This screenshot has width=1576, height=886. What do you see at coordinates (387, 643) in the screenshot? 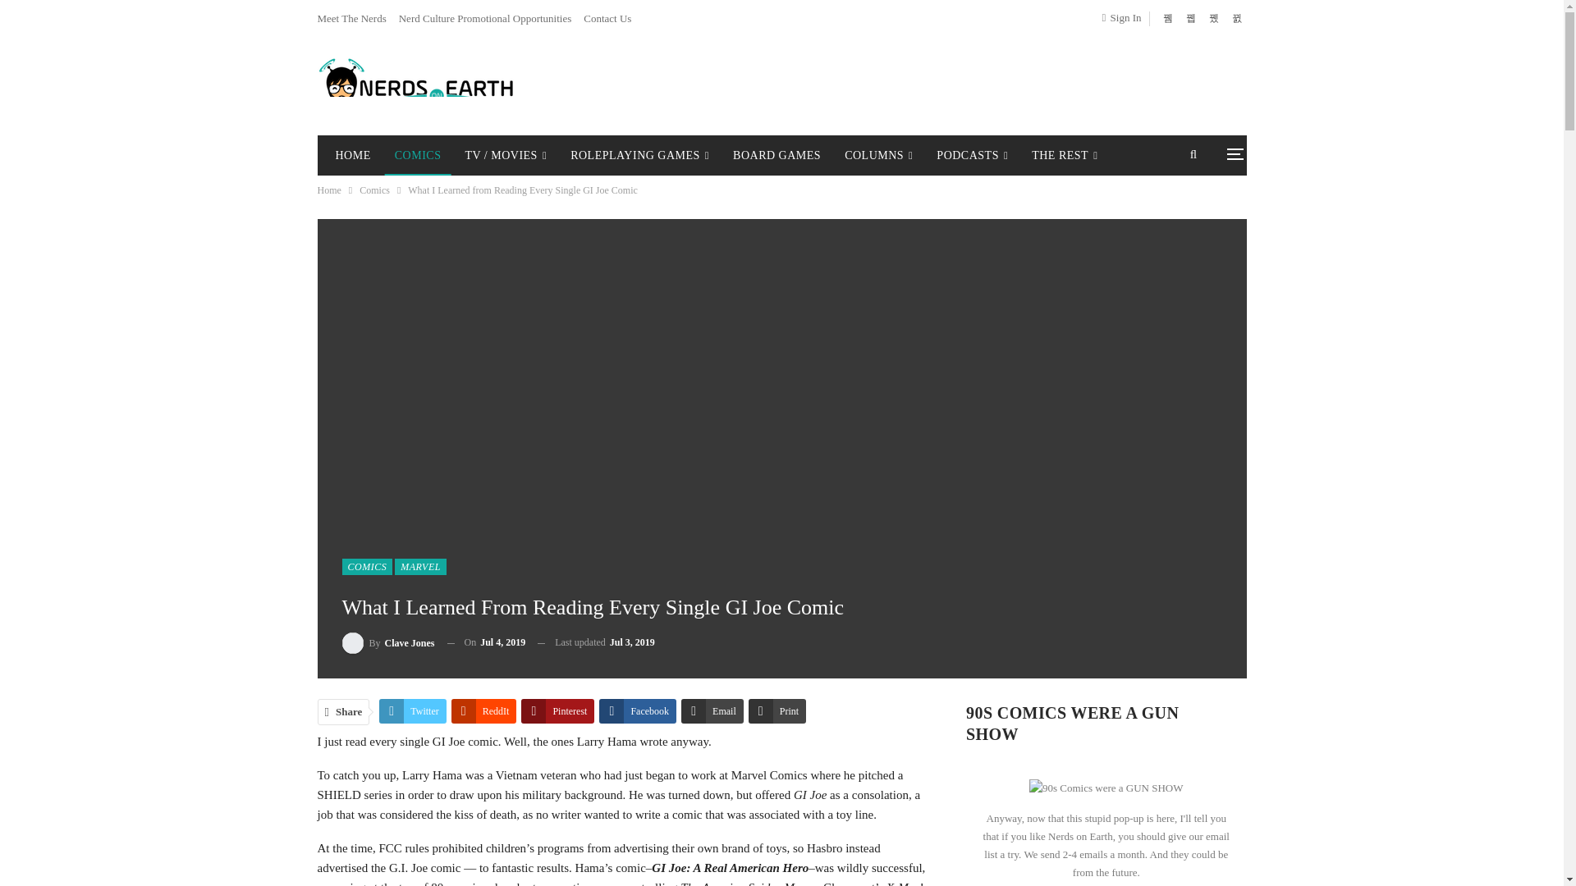
I see `Browse Author Articles` at bounding box center [387, 643].